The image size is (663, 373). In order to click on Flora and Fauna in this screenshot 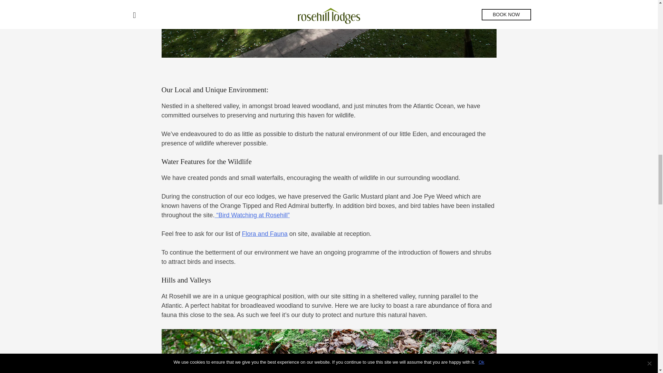, I will do `click(265, 233)`.